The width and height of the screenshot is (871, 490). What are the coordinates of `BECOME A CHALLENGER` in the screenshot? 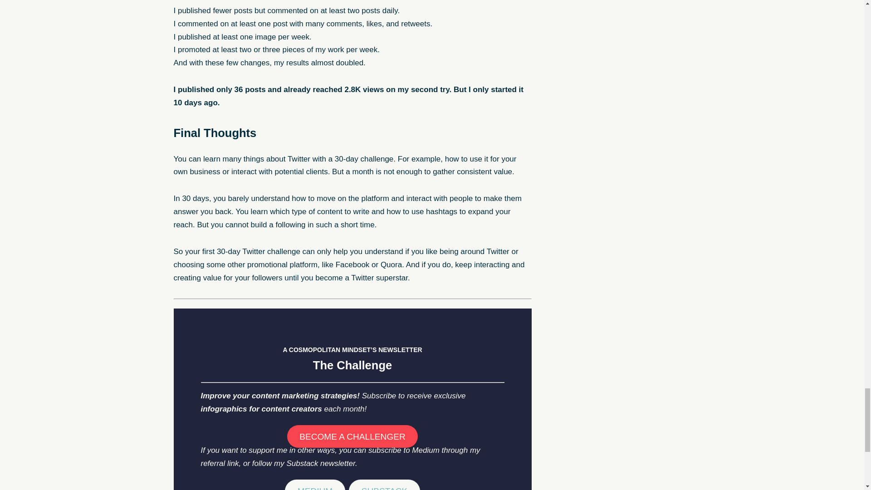 It's located at (352, 436).